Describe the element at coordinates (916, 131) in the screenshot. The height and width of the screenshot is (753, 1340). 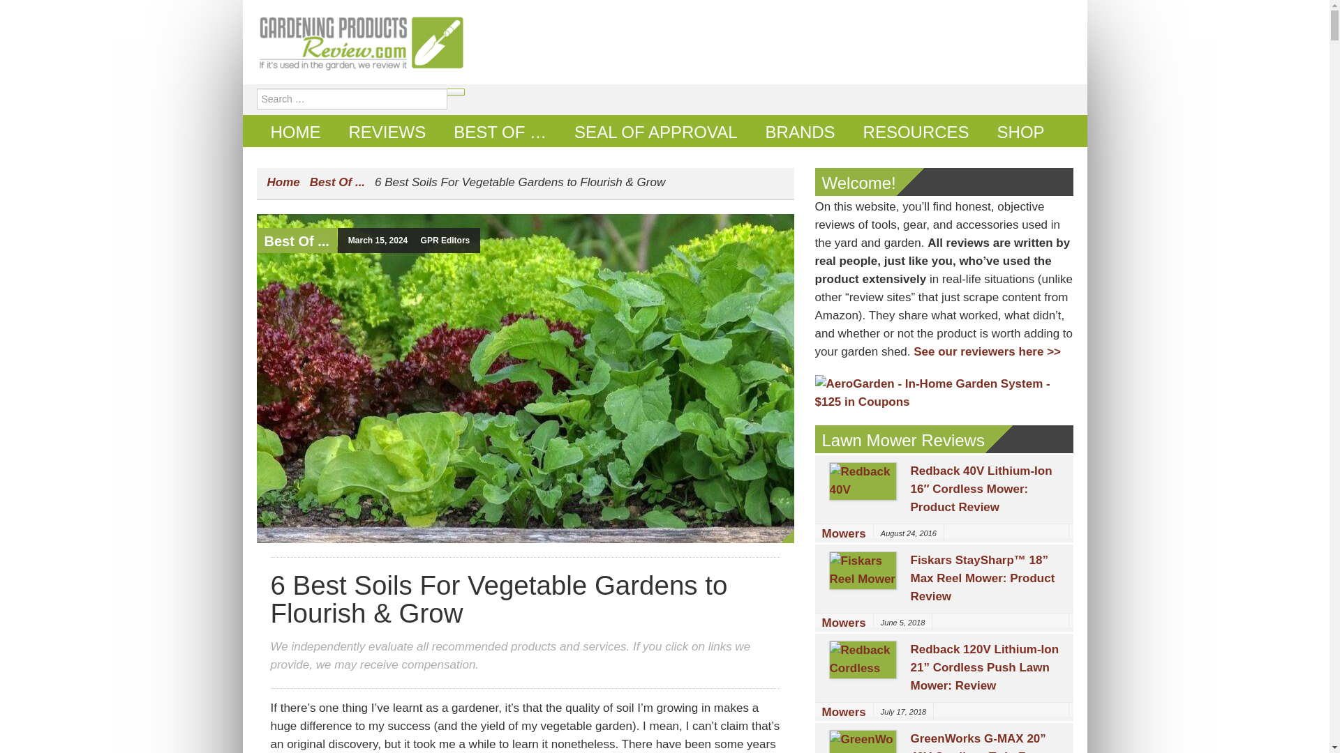
I see `RESOURCES` at that location.